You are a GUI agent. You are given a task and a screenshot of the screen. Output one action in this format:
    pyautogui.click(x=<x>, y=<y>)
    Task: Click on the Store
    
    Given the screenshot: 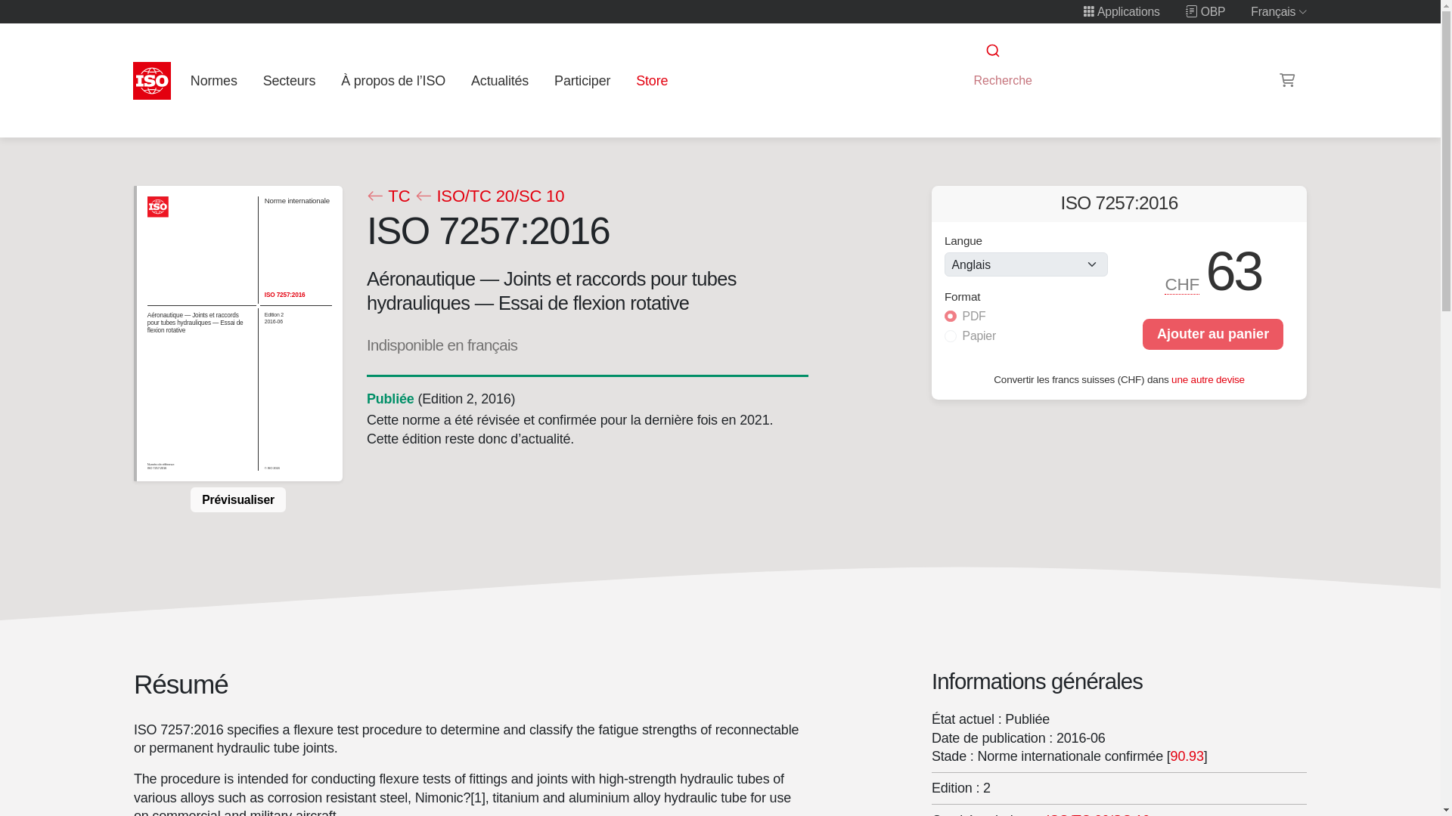 What is the action you would take?
    pyautogui.click(x=652, y=80)
    